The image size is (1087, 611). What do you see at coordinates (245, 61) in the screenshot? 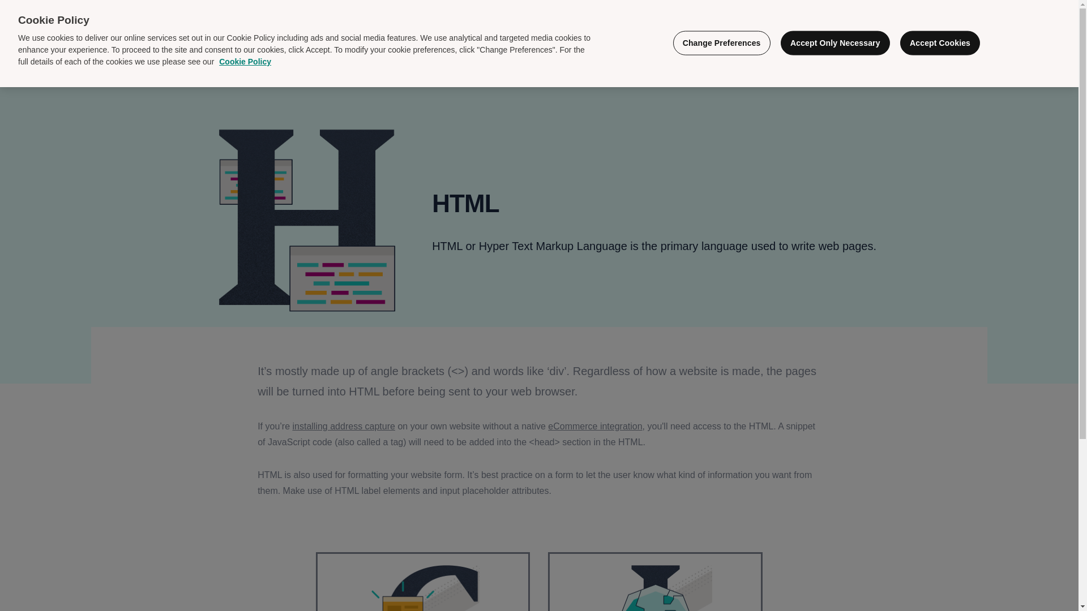
I see `Cookie Policy` at bounding box center [245, 61].